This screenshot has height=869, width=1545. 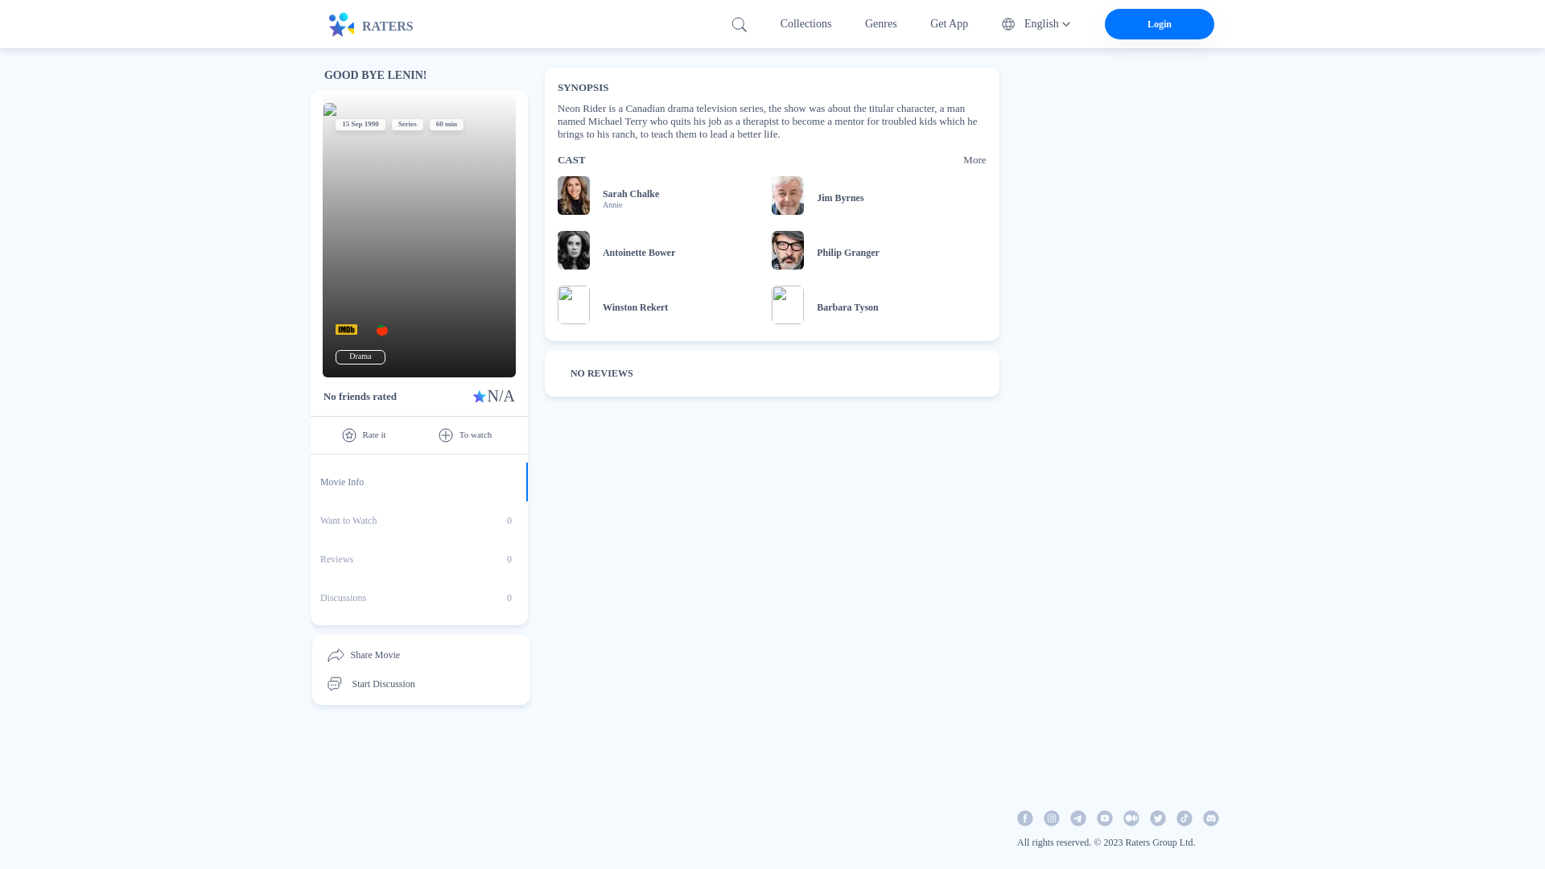 I want to click on Search, so click(x=639, y=253).